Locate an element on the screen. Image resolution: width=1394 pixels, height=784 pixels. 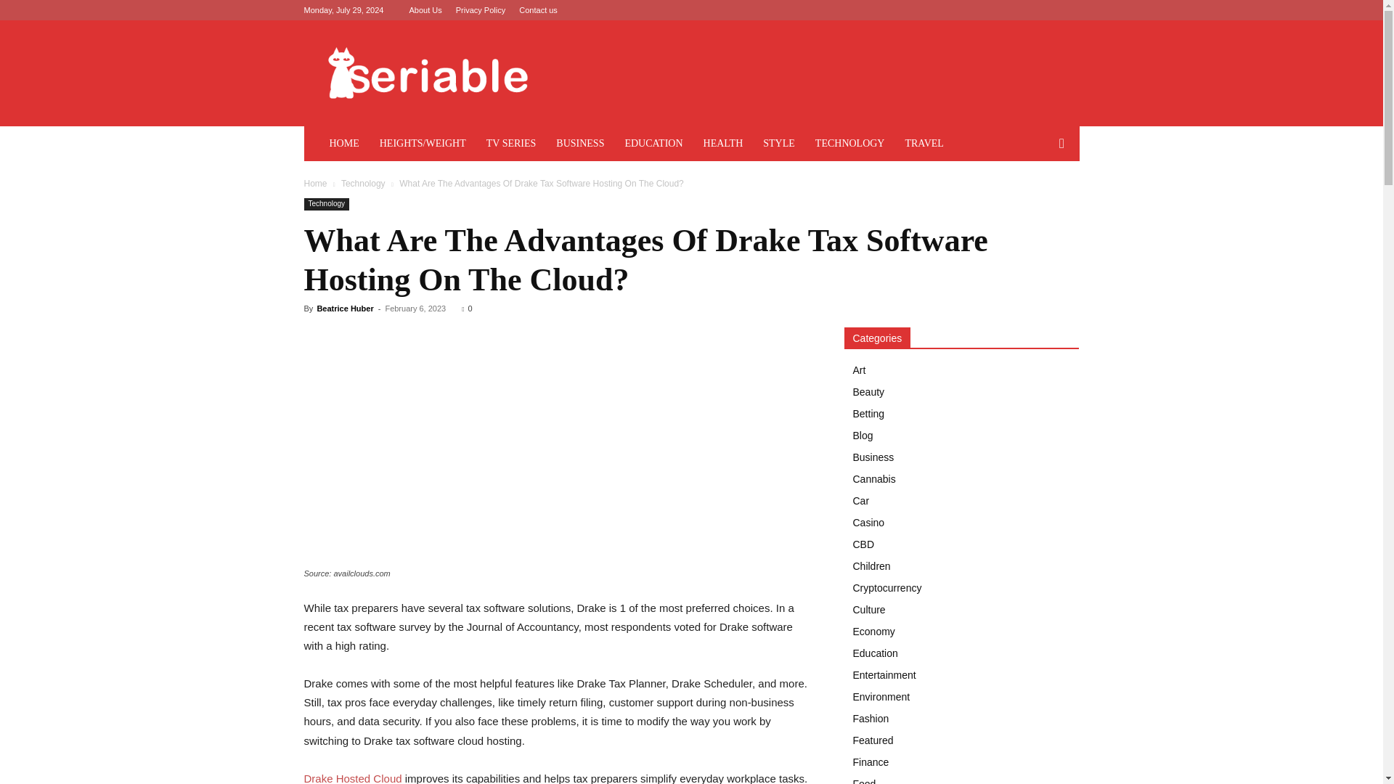
EDUCATION is located at coordinates (653, 144).